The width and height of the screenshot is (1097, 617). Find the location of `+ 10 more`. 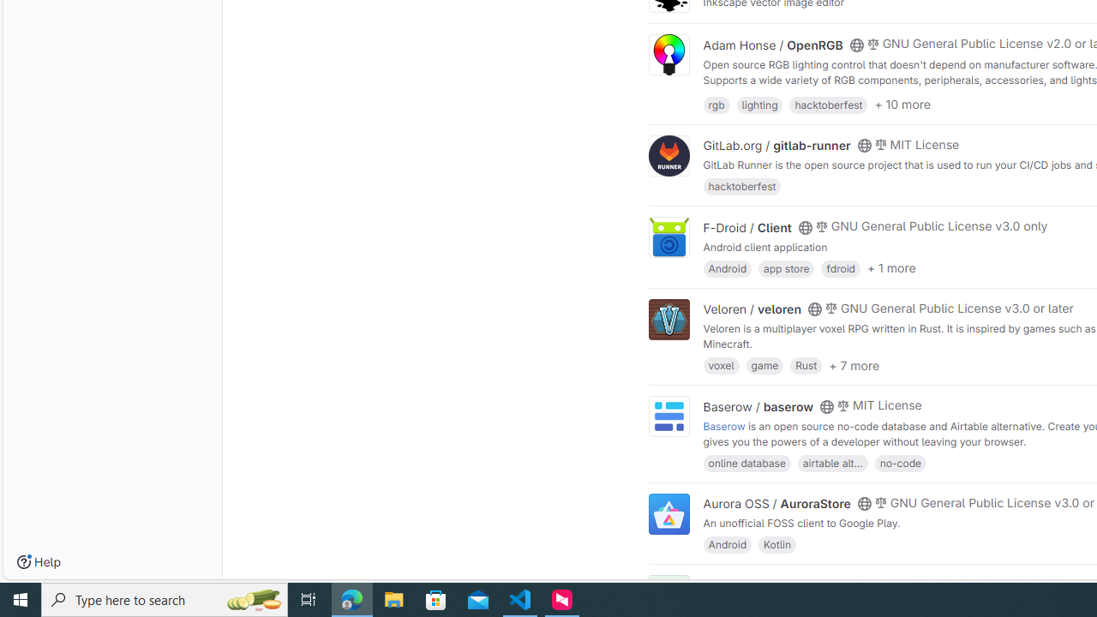

+ 10 more is located at coordinates (902, 105).